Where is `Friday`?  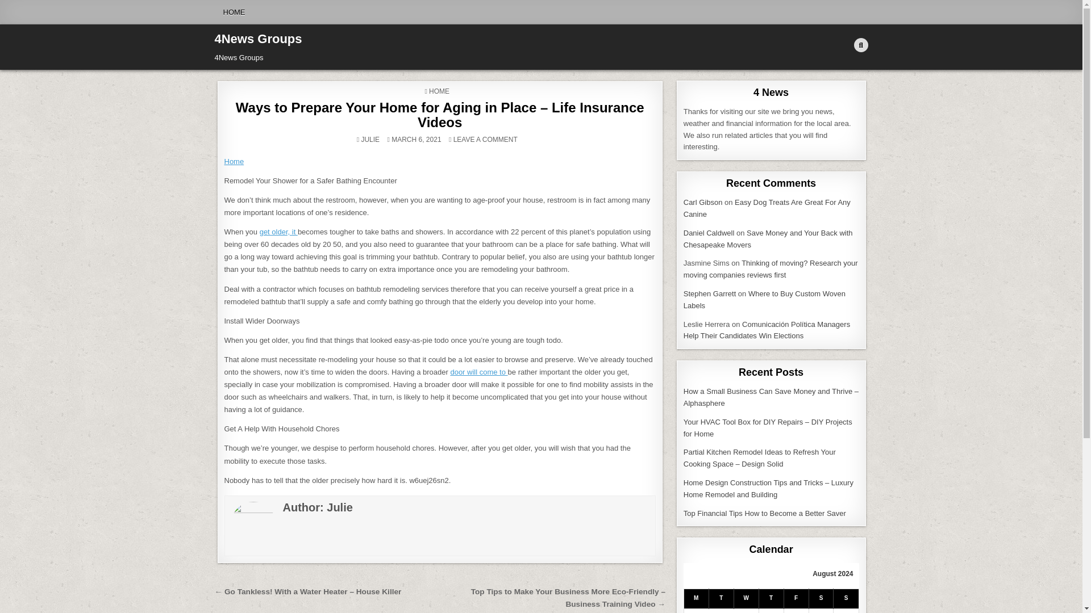 Friday is located at coordinates (796, 598).